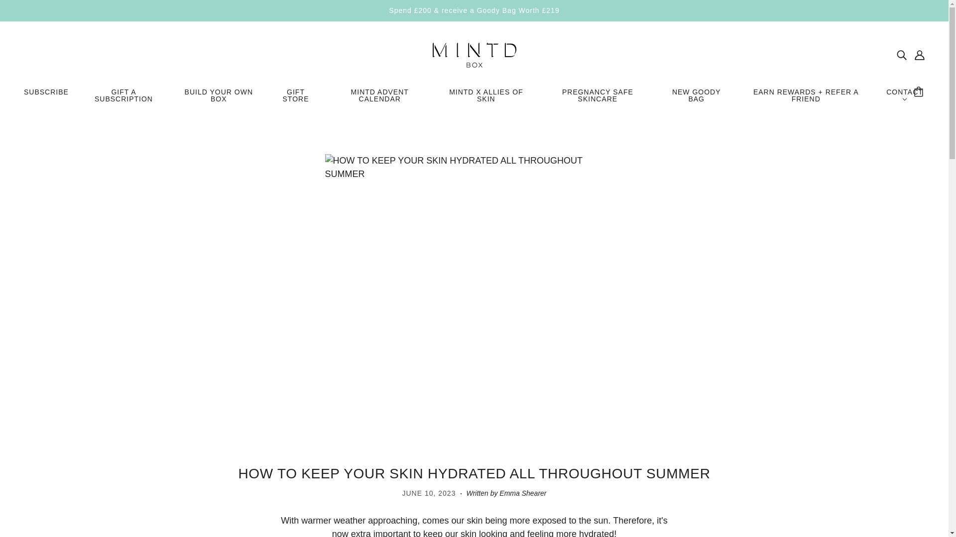  What do you see at coordinates (474, 54) in the screenshot?
I see `MINTD Box` at bounding box center [474, 54].